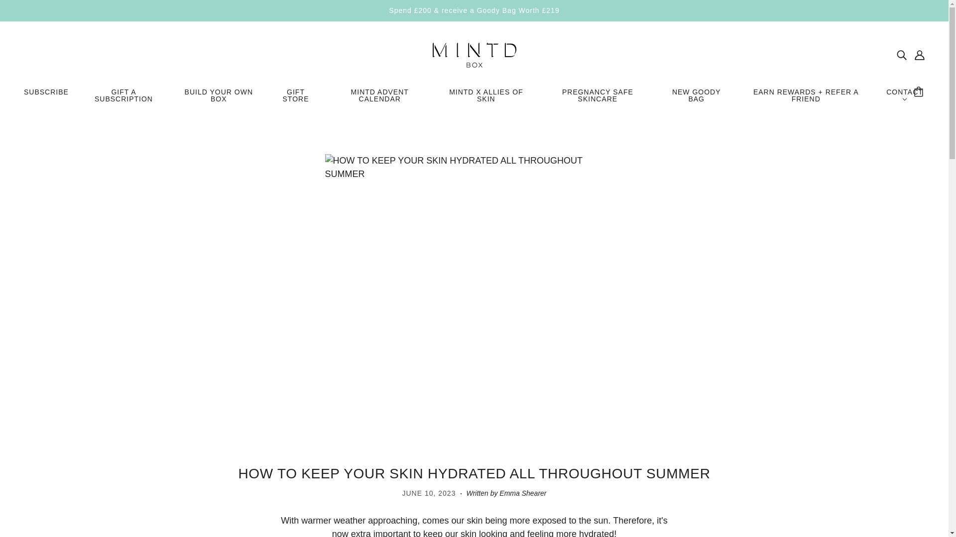  What do you see at coordinates (474, 54) in the screenshot?
I see `MINTD Box` at bounding box center [474, 54].